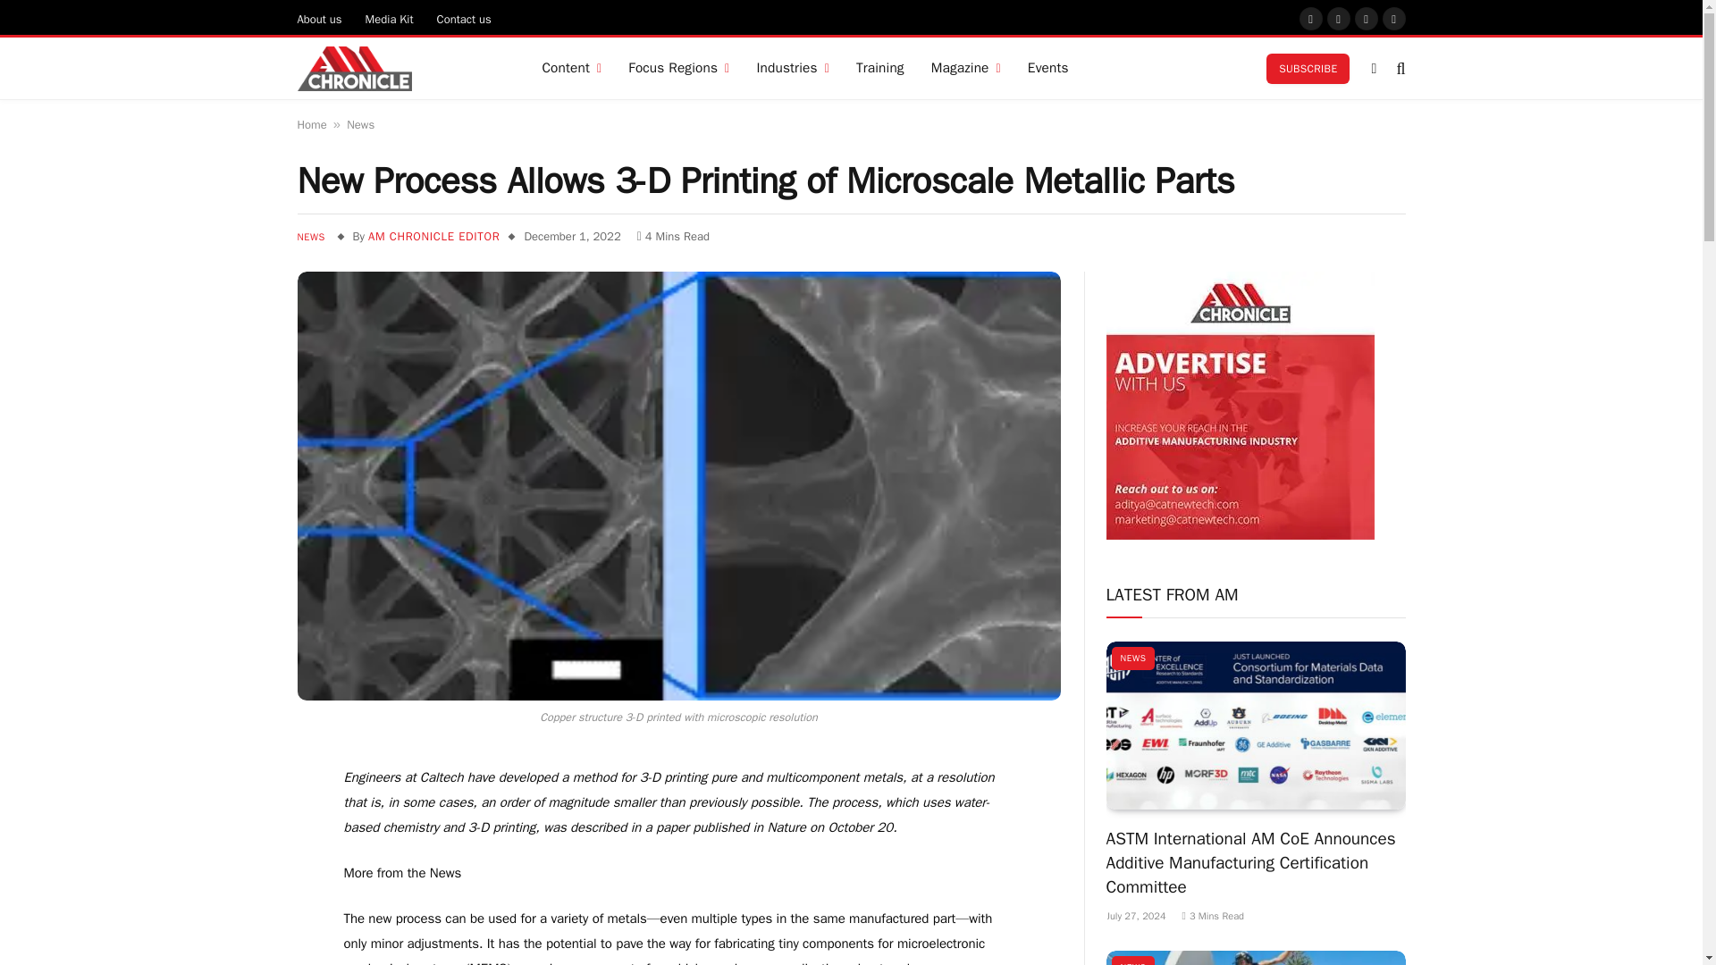 The width and height of the screenshot is (1716, 965). I want to click on Instagram, so click(1339, 18).